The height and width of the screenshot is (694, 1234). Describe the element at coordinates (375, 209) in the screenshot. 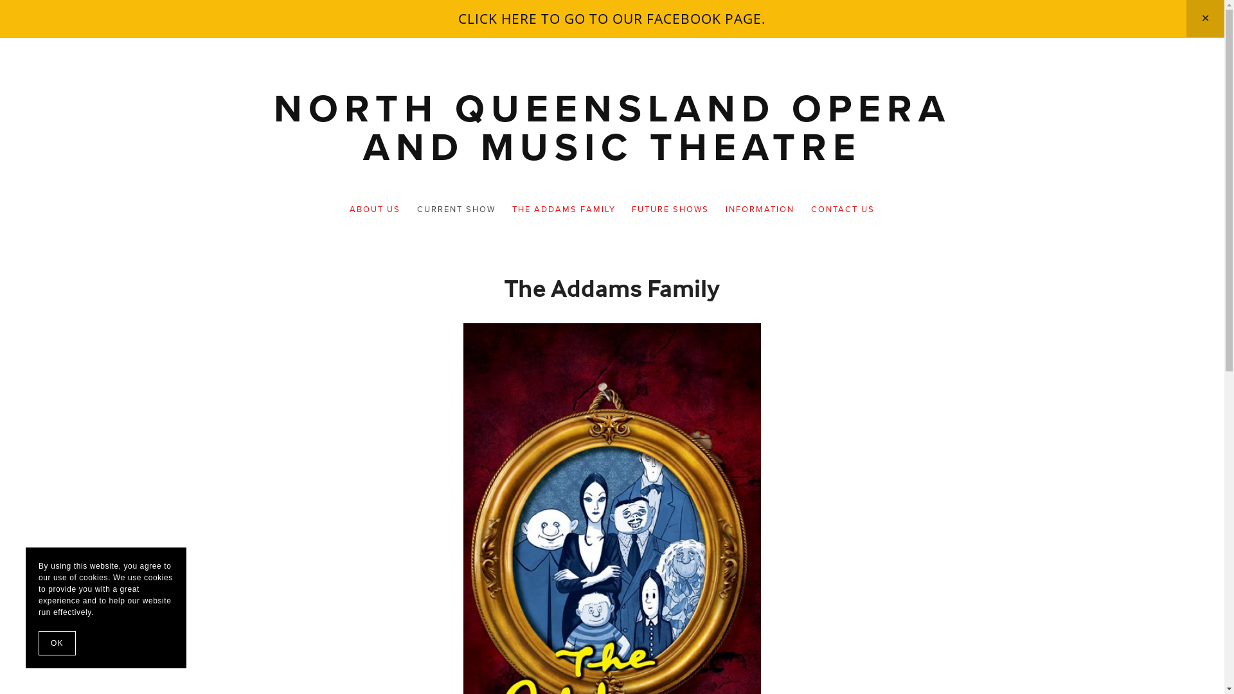

I see `ABOUT US` at that location.